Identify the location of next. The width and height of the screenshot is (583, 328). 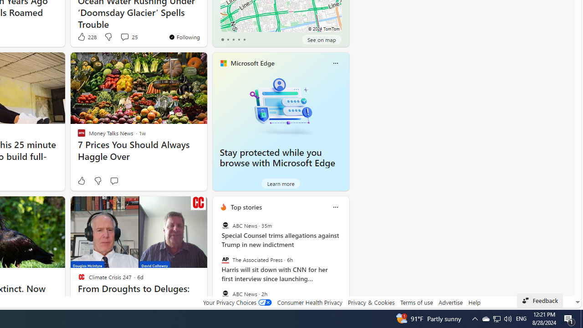
(344, 266).